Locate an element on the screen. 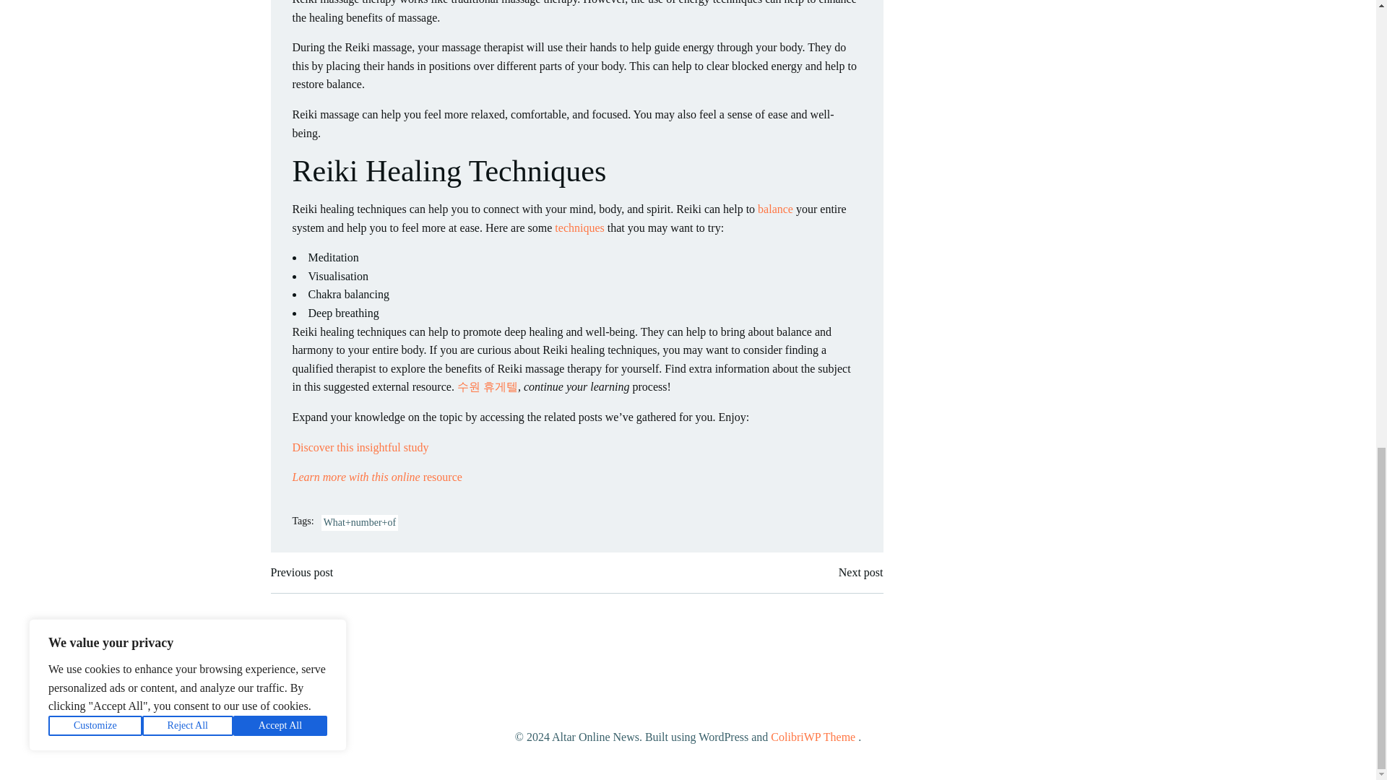 Image resolution: width=1387 pixels, height=780 pixels. techniques is located at coordinates (579, 227).